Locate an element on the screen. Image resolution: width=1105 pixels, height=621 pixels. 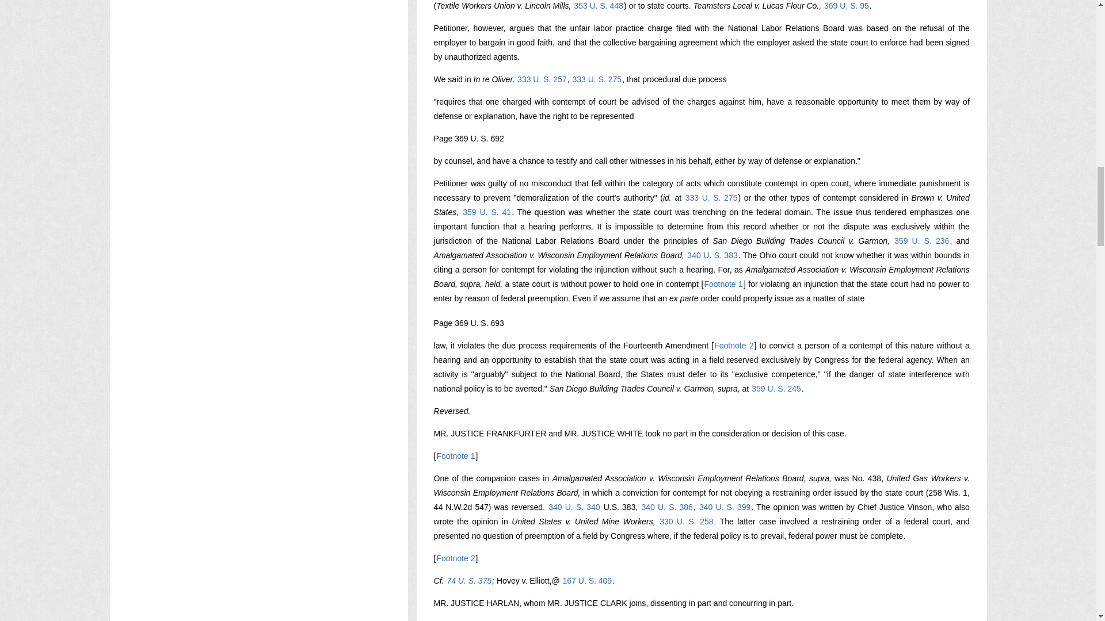
74 U. S. 375 is located at coordinates (468, 581).